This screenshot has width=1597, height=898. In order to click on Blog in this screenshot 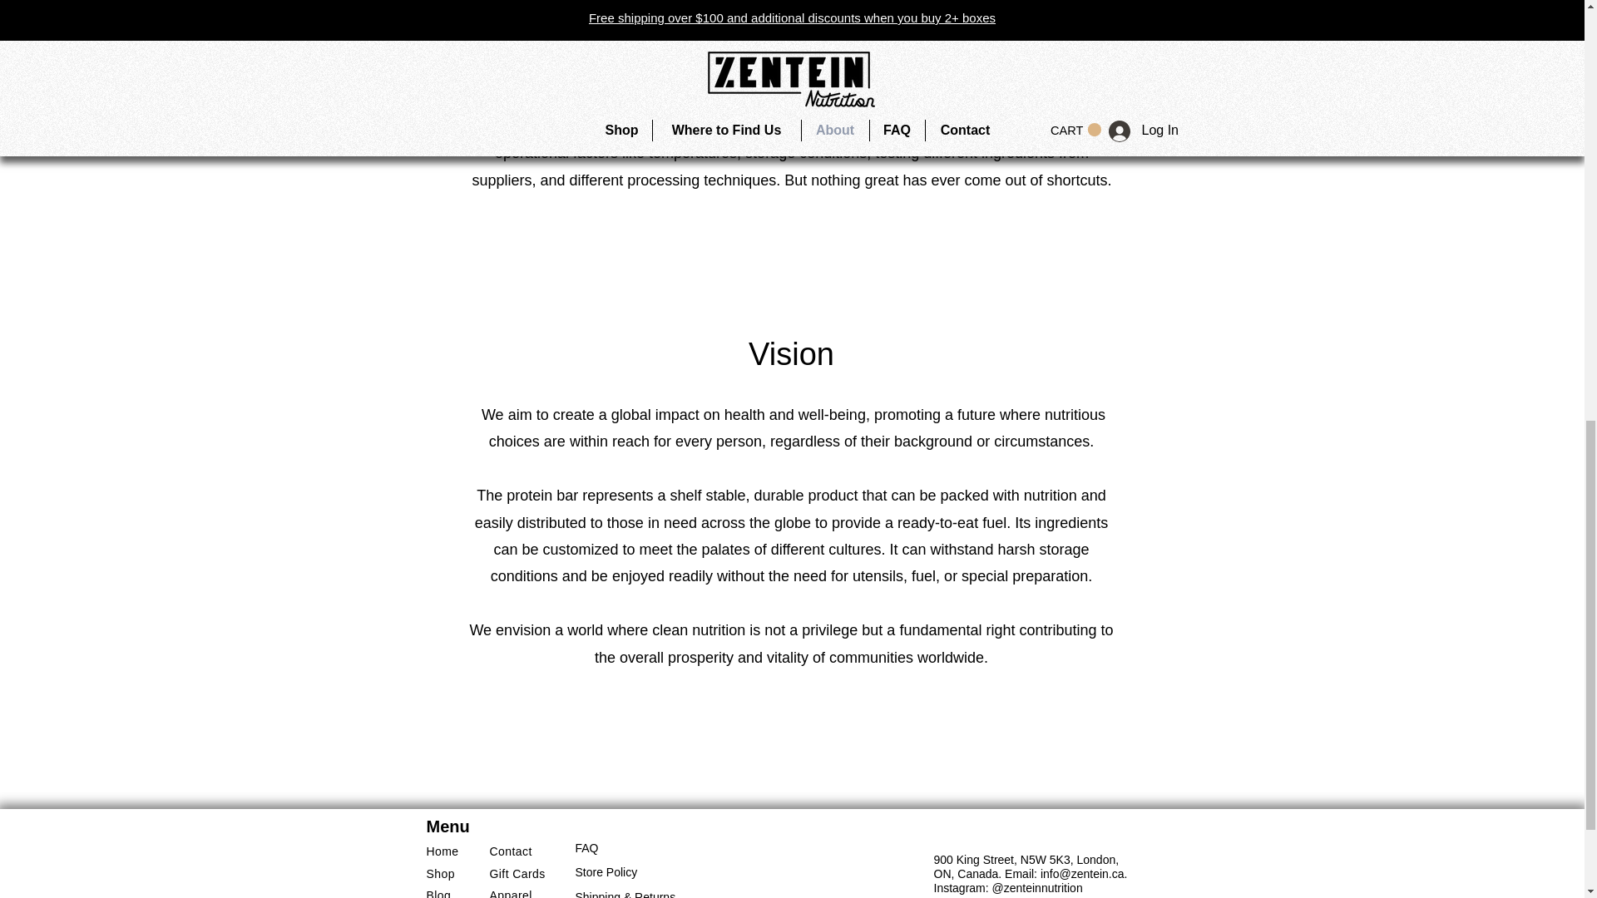, I will do `click(438, 893)`.